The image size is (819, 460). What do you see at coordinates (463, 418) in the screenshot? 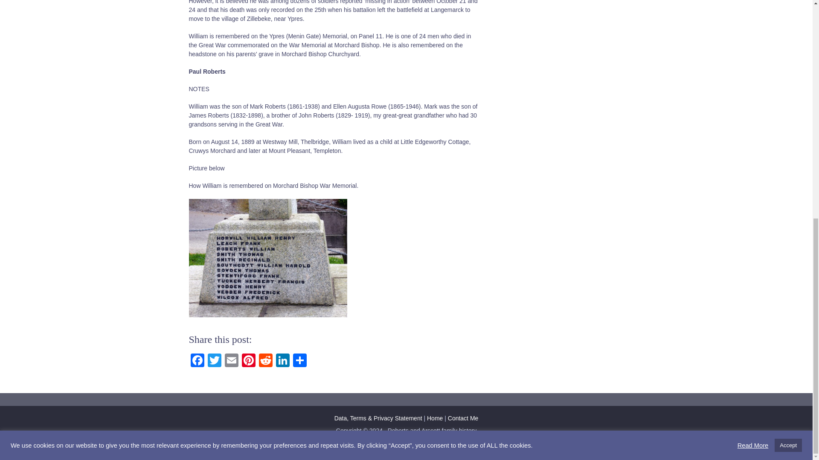
I see `Contact Me` at bounding box center [463, 418].